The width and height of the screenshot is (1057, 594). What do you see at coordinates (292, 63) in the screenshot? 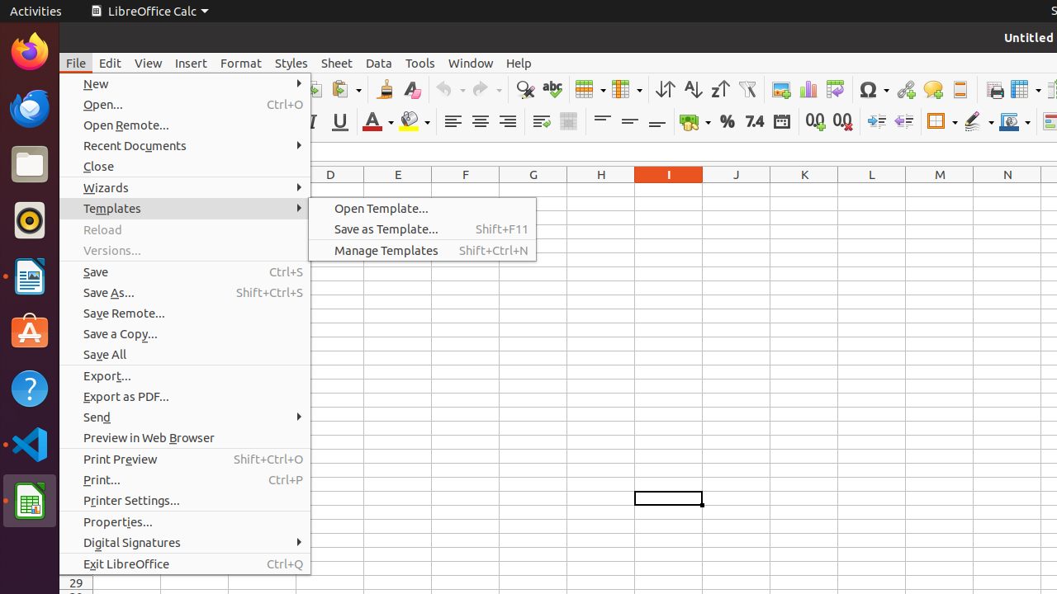
I see `Styles` at bounding box center [292, 63].